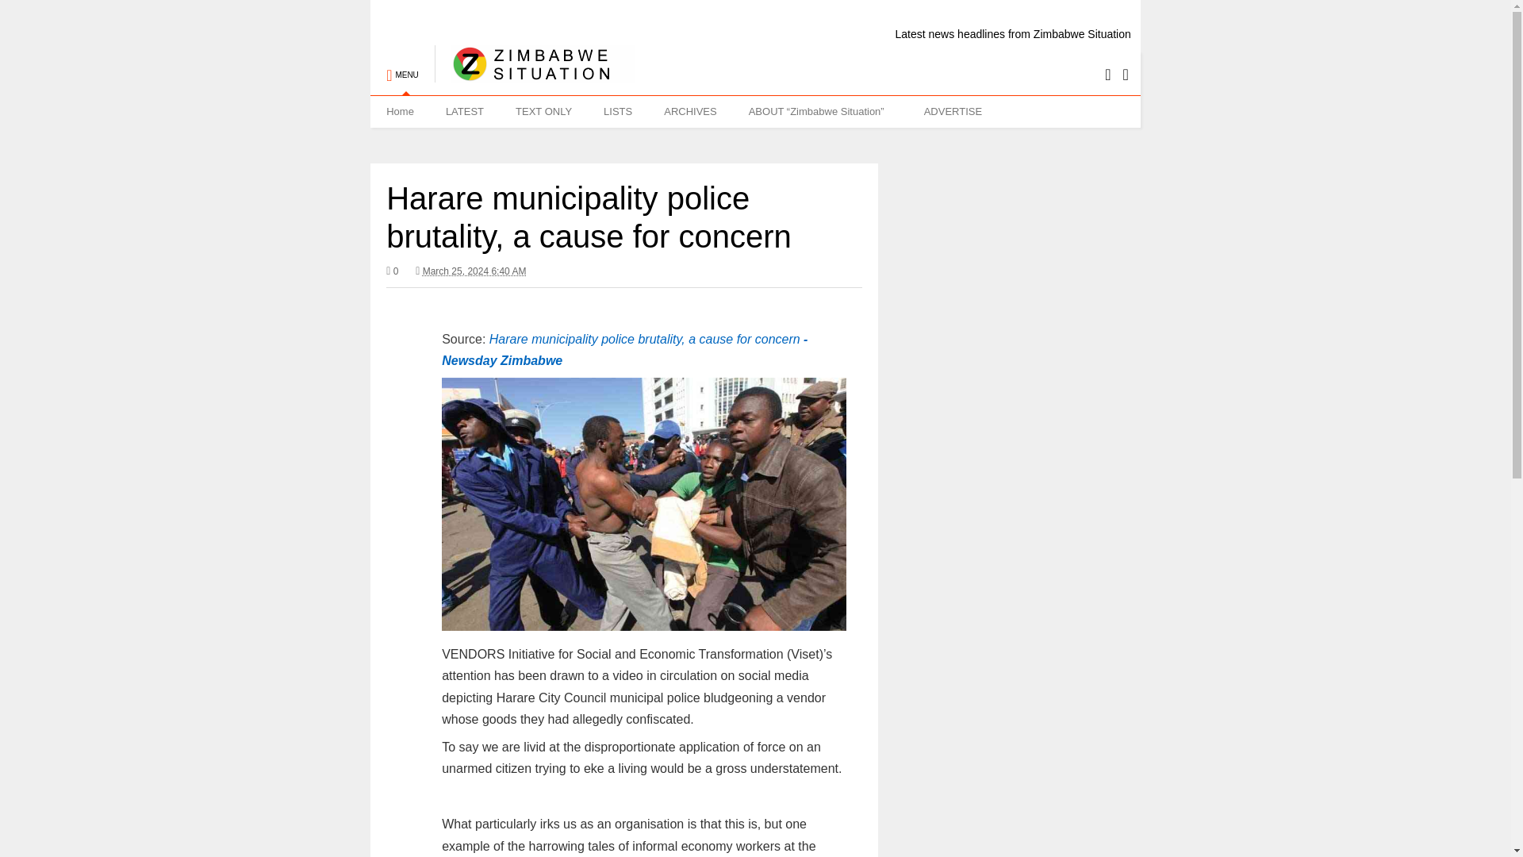 This screenshot has height=857, width=1523. Describe the element at coordinates (1107, 75) in the screenshot. I see `twitter` at that location.